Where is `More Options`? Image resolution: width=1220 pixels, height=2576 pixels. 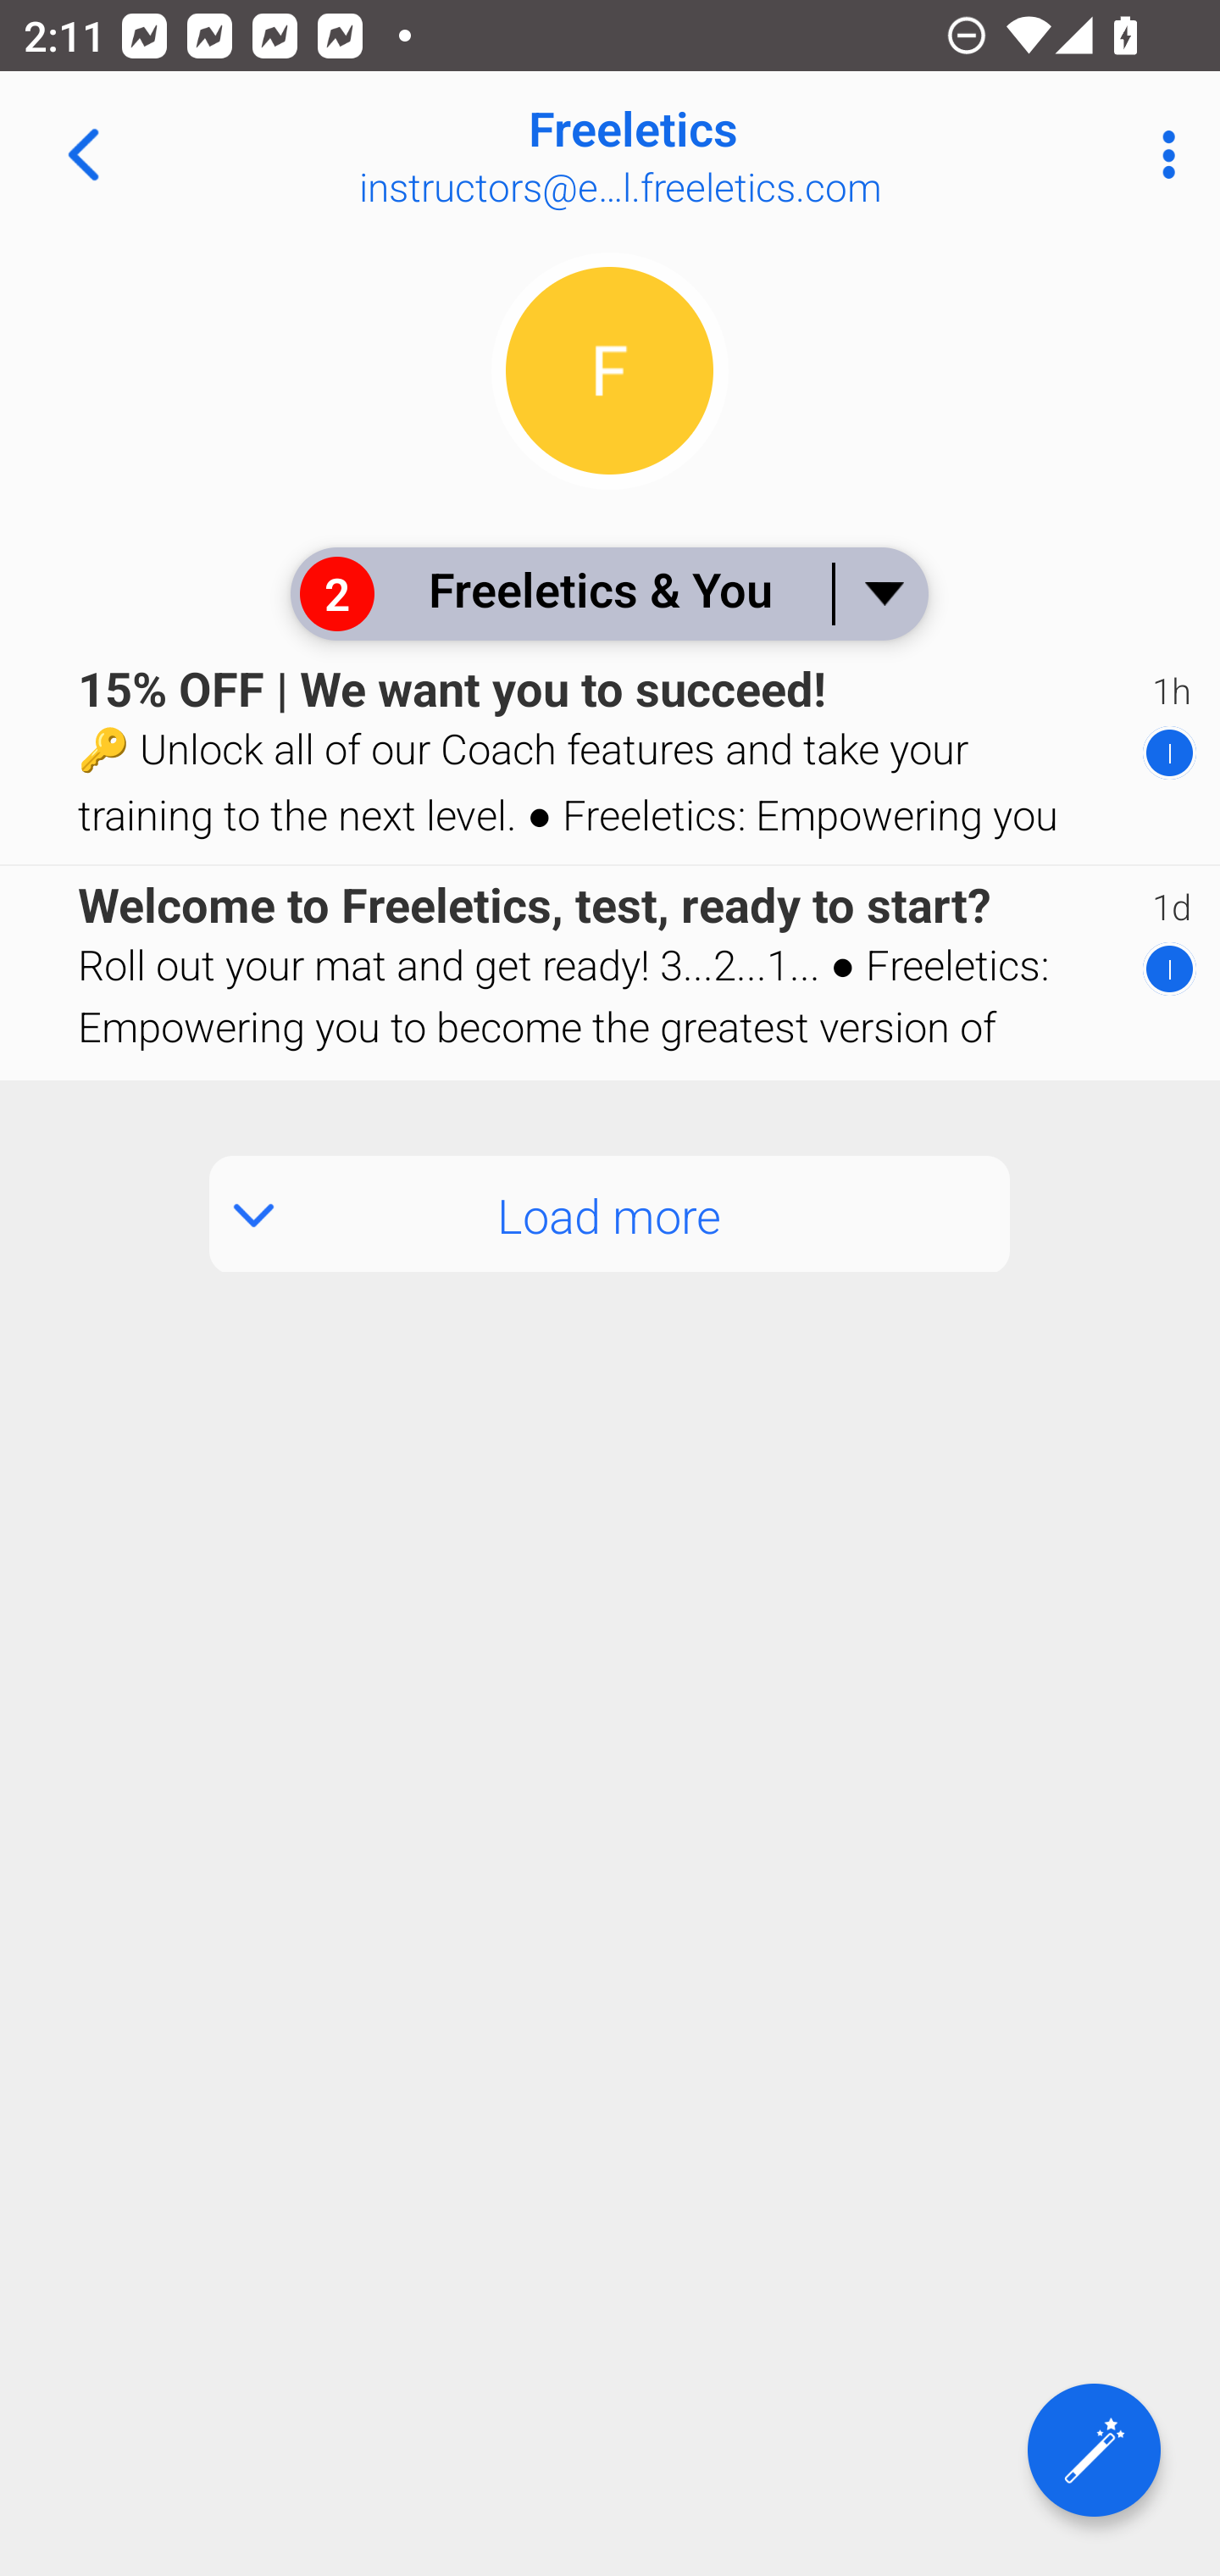
More Options is located at coordinates (1161, 154).